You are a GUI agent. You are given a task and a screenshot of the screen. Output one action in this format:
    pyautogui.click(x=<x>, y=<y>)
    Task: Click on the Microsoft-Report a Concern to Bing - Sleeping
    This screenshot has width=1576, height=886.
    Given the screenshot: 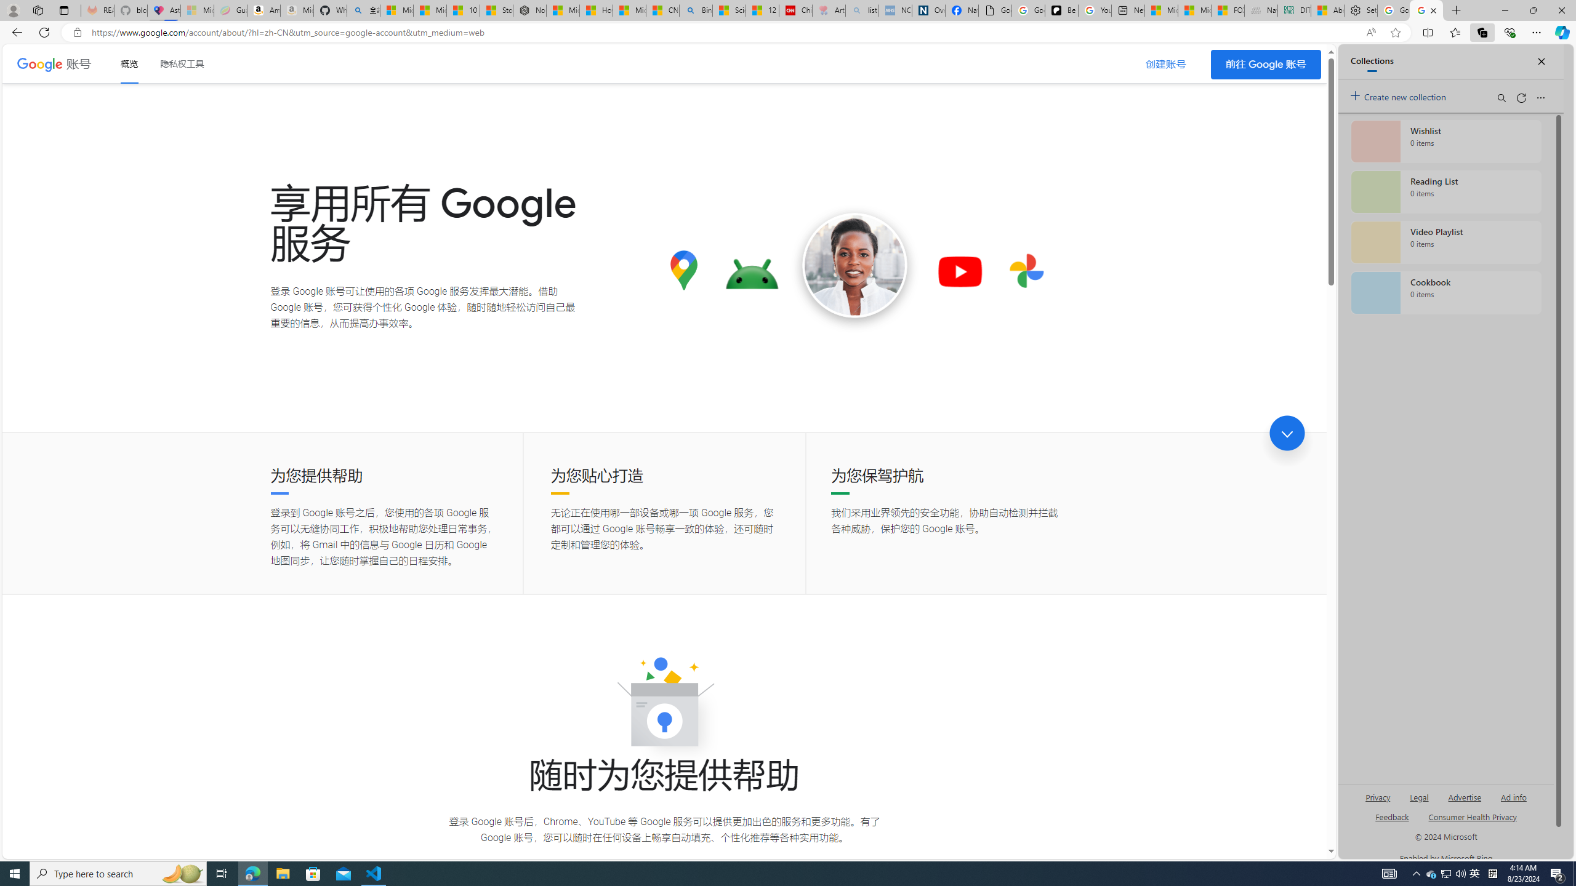 What is the action you would take?
    pyautogui.click(x=197, y=10)
    